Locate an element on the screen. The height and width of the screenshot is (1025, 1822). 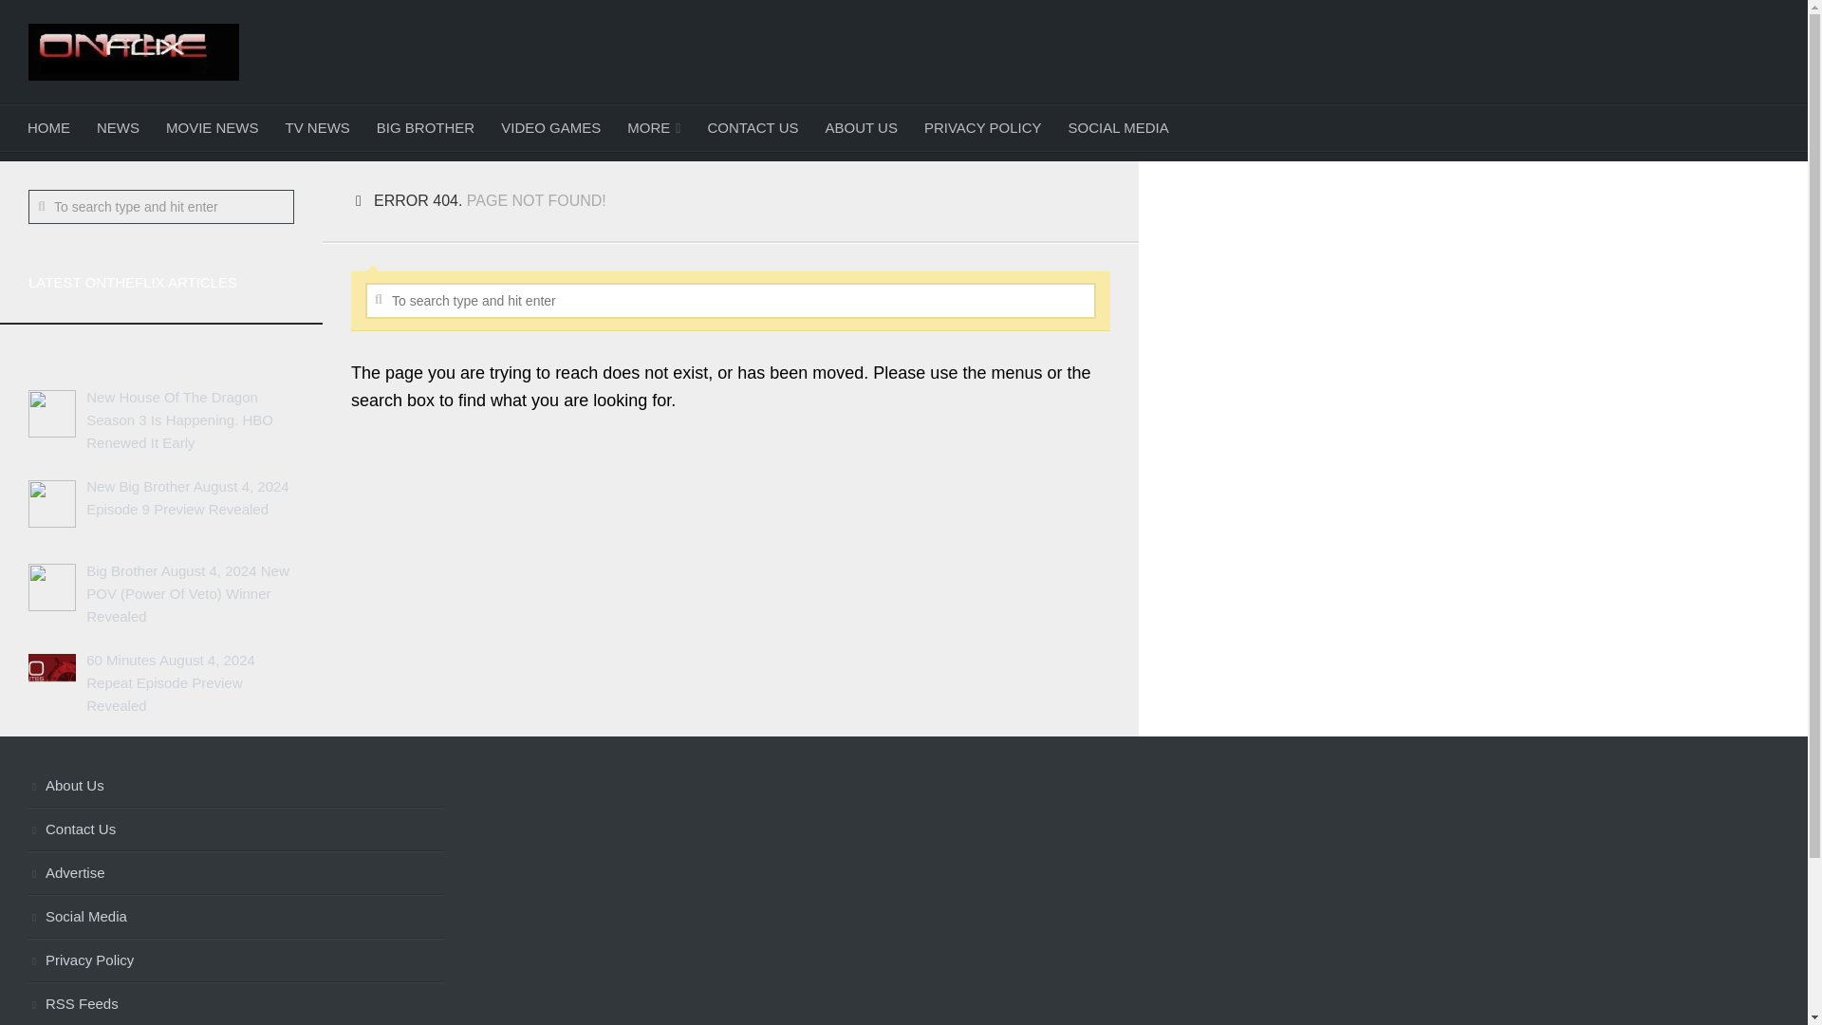
To search type and hit enter is located at coordinates (731, 300).